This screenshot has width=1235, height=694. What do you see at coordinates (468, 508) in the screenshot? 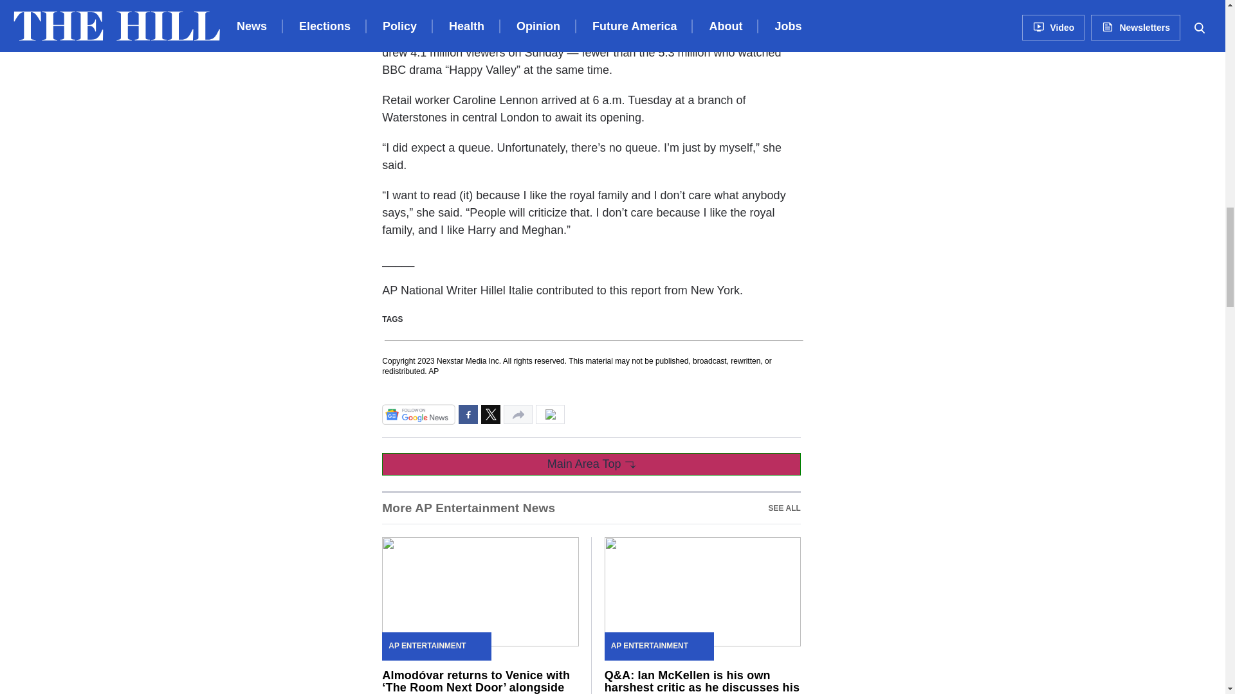
I see `More AP Entertainment News` at bounding box center [468, 508].